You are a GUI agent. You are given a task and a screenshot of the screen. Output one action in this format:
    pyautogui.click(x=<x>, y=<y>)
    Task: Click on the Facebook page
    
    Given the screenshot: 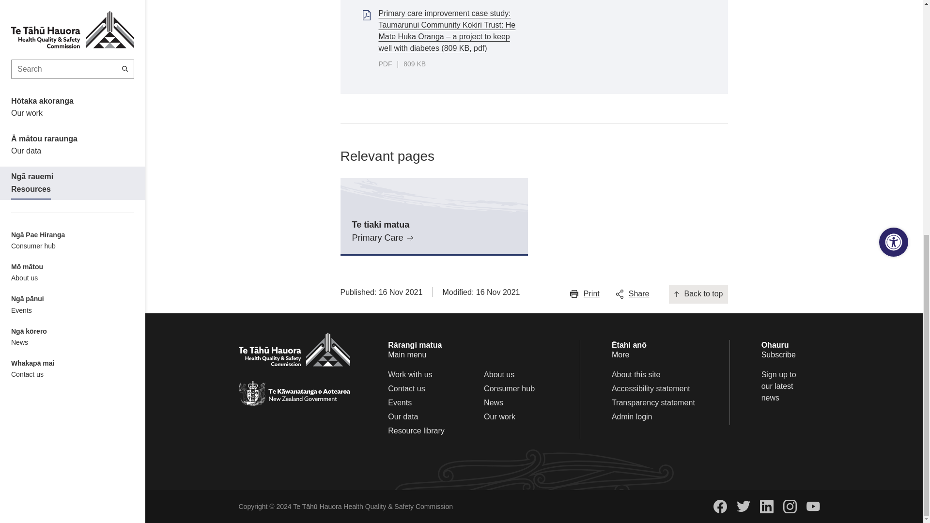 What is the action you would take?
    pyautogui.click(x=720, y=507)
    